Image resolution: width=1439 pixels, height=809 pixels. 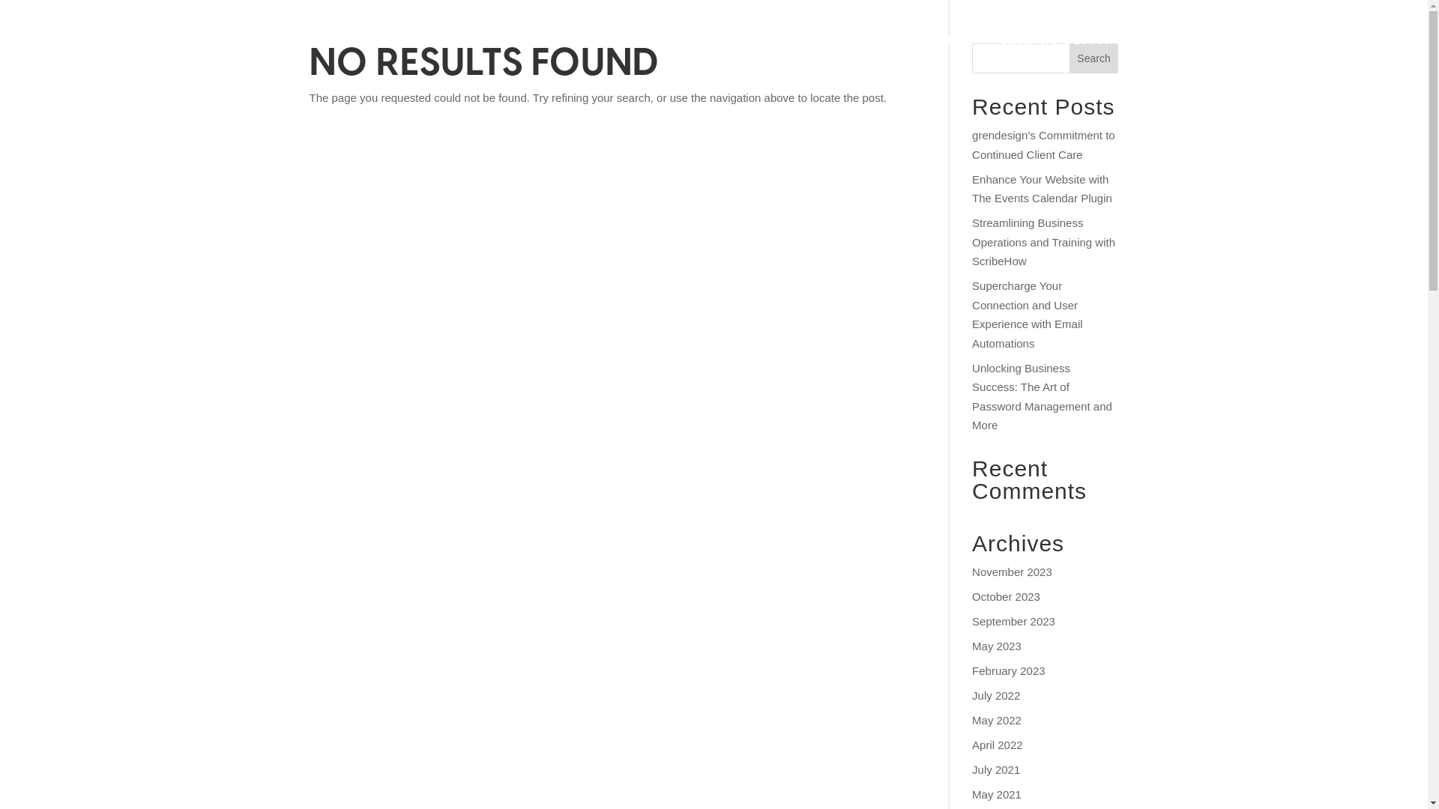 What do you see at coordinates (1197, 40) in the screenshot?
I see `3
MARKETING` at bounding box center [1197, 40].